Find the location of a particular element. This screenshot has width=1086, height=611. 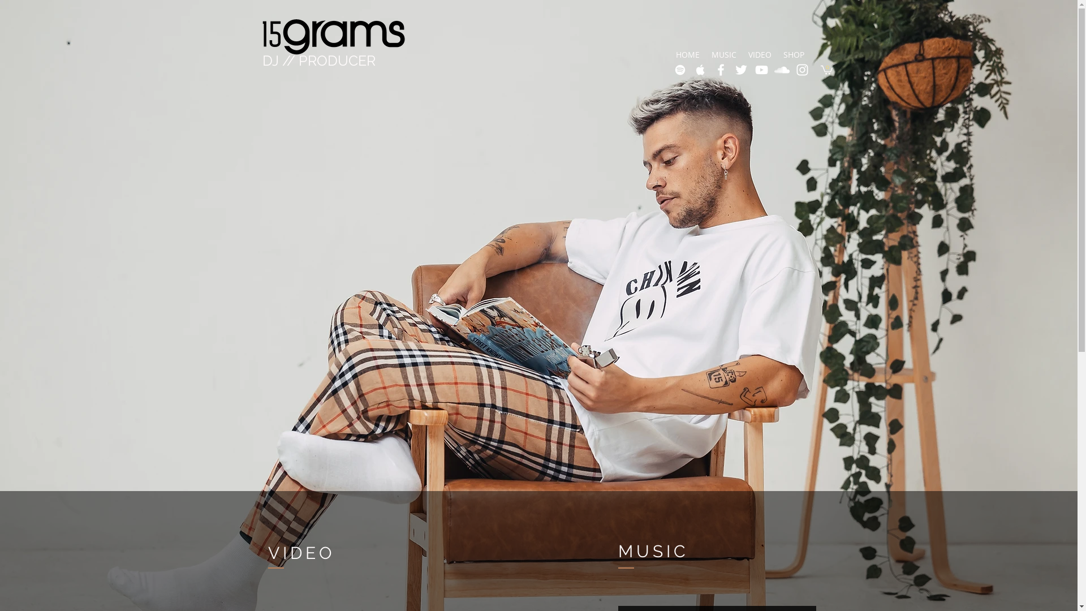

MUSIC is located at coordinates (724, 54).